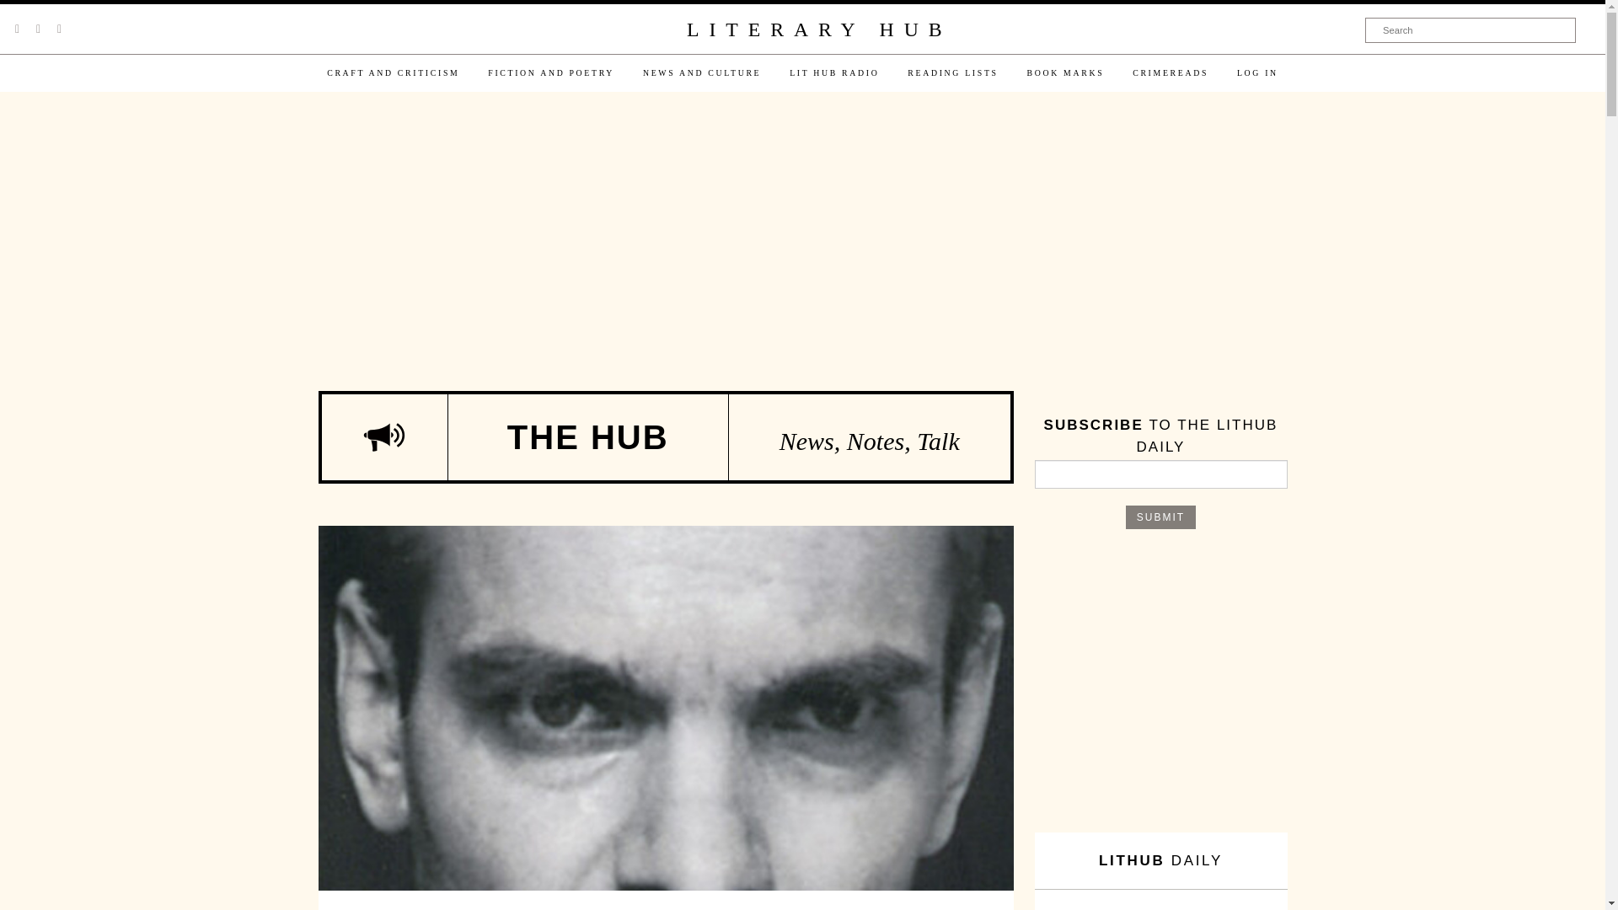 The height and width of the screenshot is (910, 1618). I want to click on FICTION AND POETRY, so click(551, 72).